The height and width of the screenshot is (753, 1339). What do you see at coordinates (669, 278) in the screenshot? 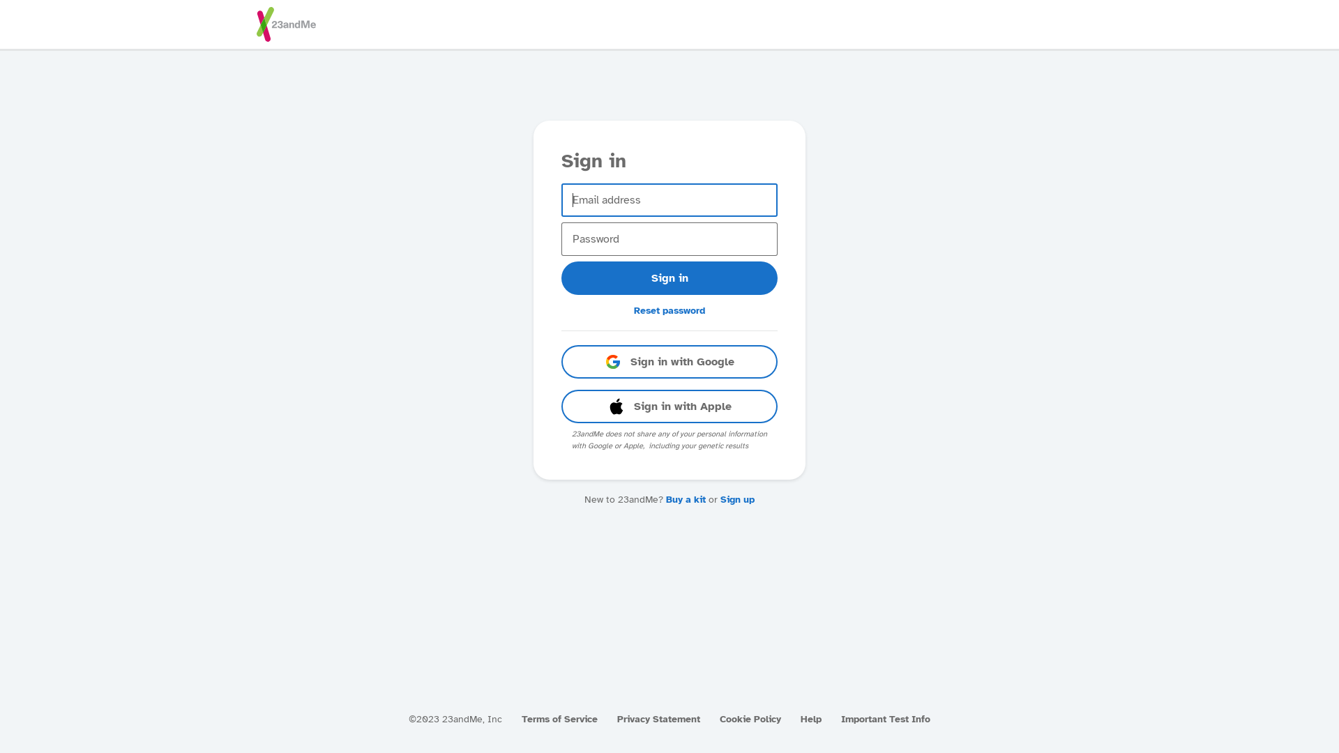
I see `Sign in` at bounding box center [669, 278].